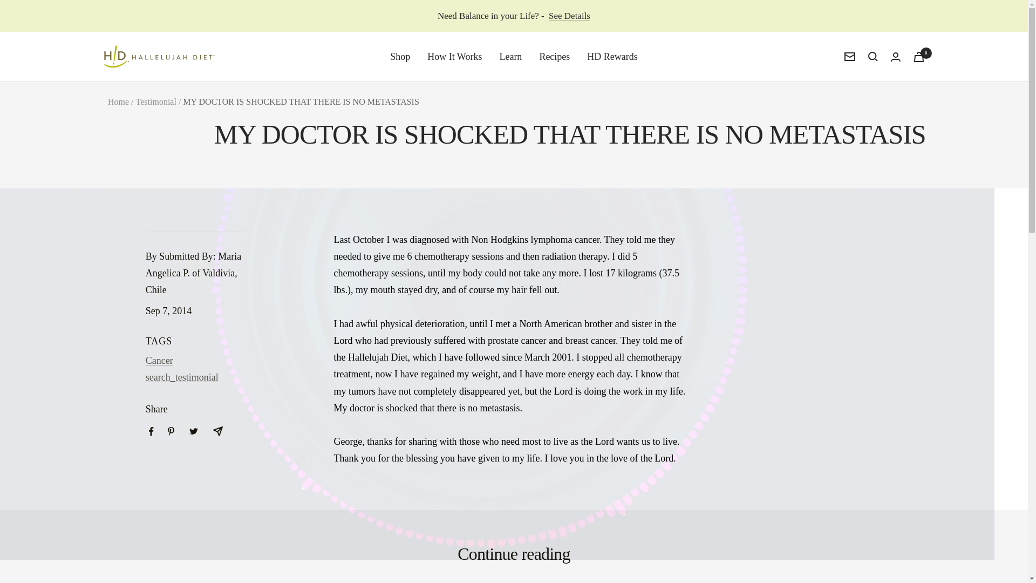 Image resolution: width=1036 pixels, height=583 pixels. What do you see at coordinates (454, 56) in the screenshot?
I see `How It Works` at bounding box center [454, 56].